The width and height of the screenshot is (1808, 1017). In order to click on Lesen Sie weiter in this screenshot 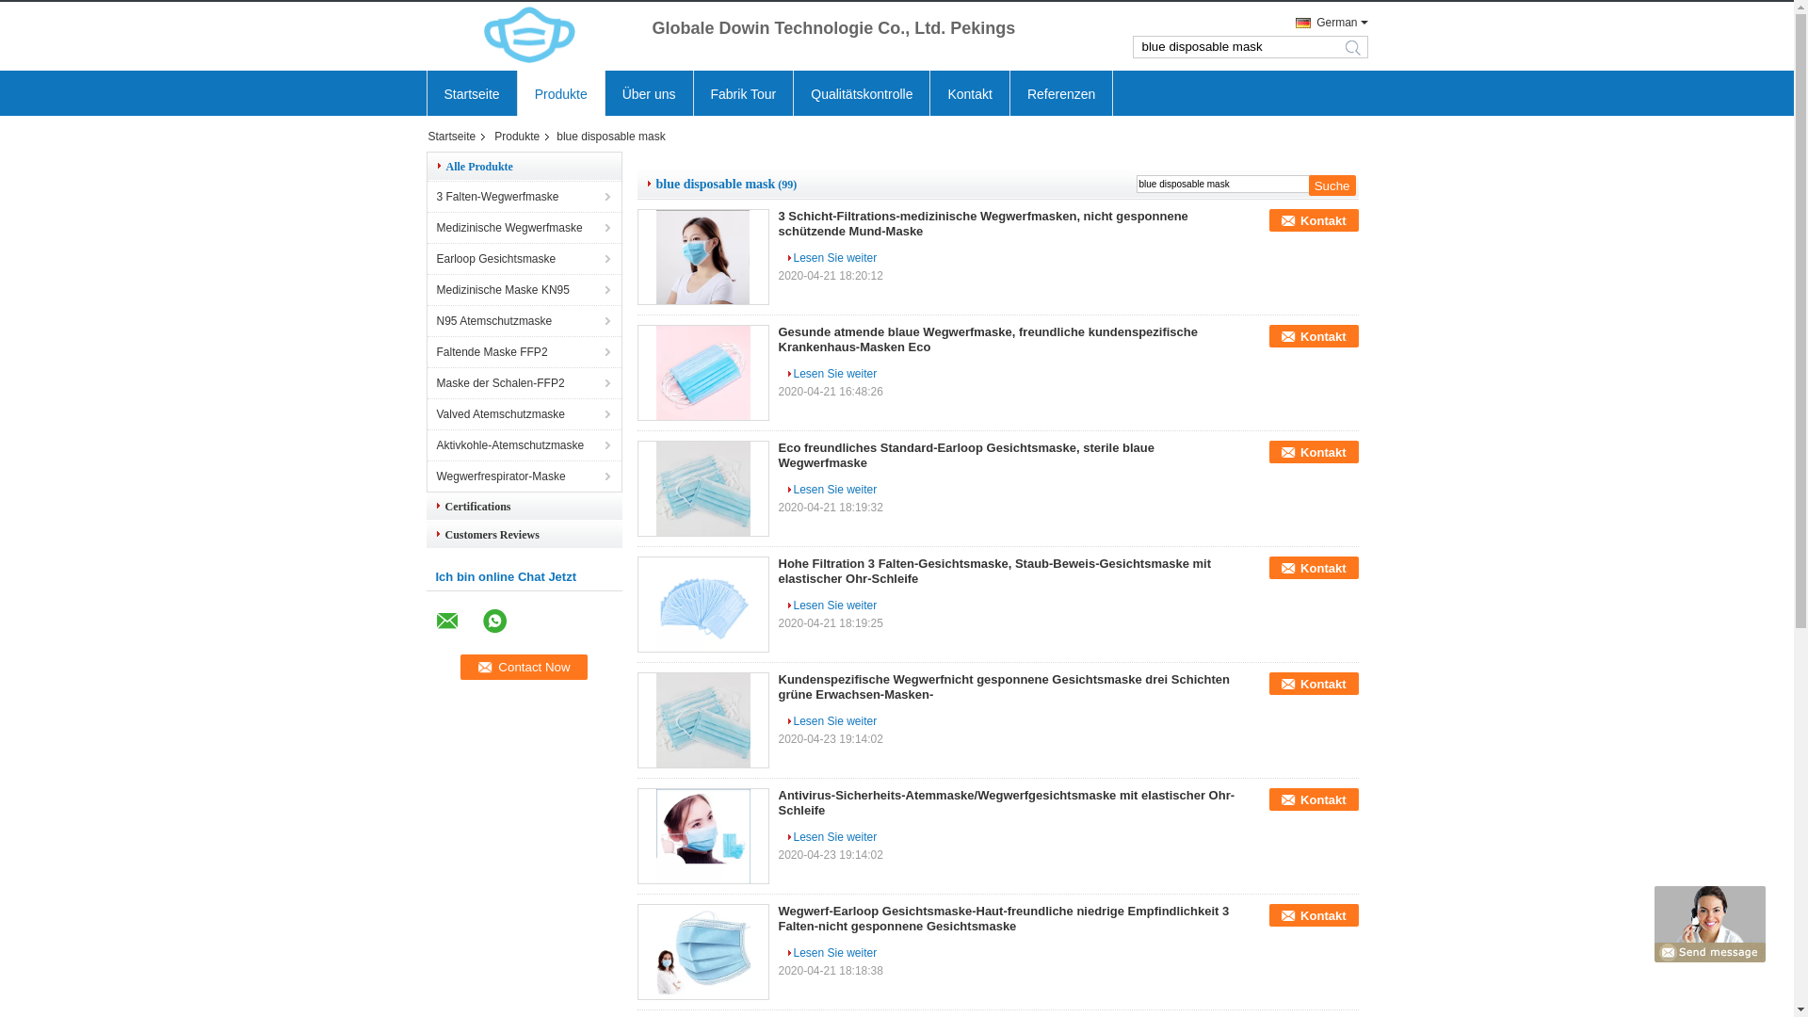, I will do `click(831, 490)`.